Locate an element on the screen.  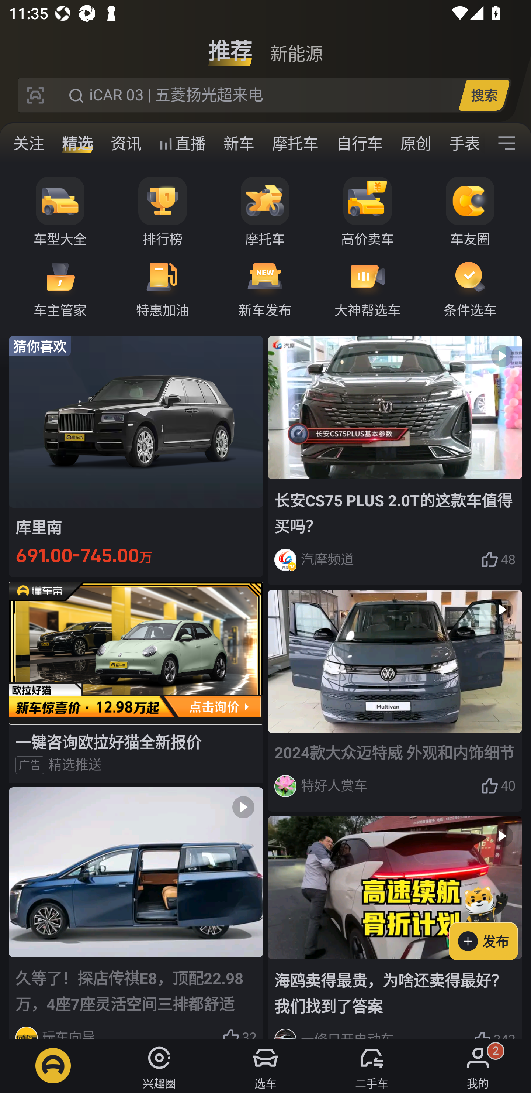
资讯 is located at coordinates (126, 143).